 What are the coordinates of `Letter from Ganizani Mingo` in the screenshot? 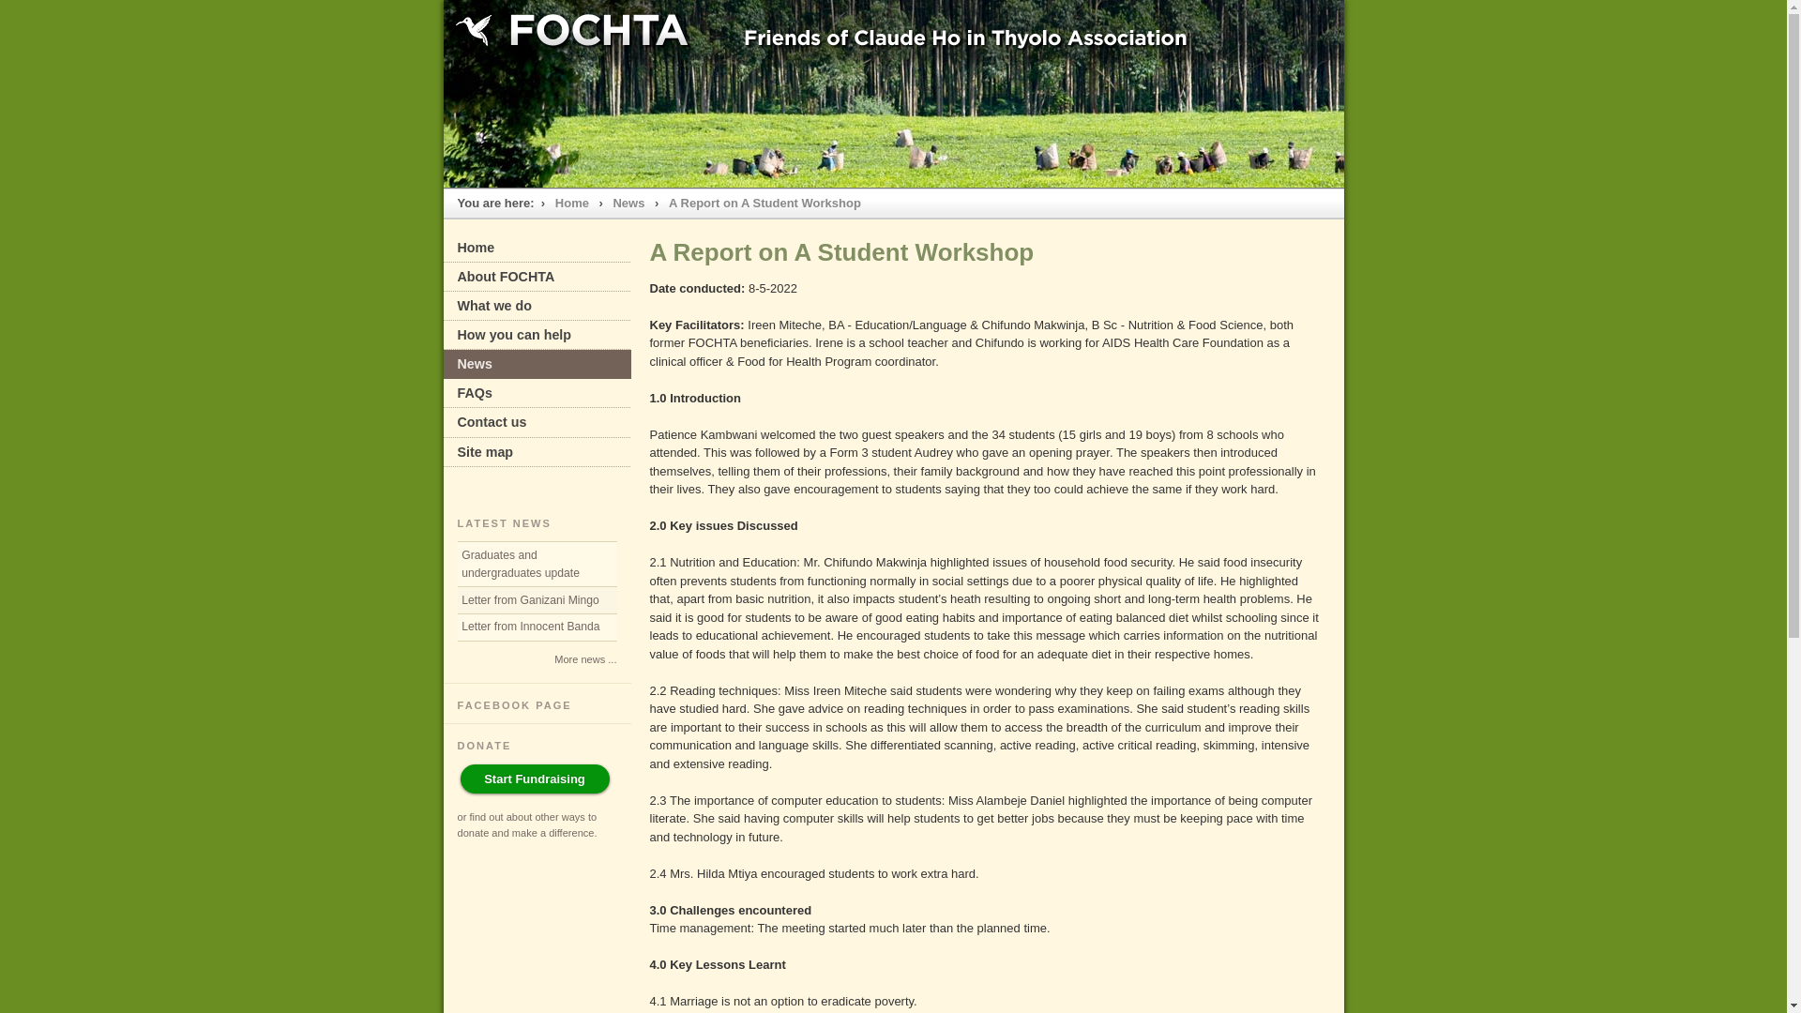 It's located at (537, 600).